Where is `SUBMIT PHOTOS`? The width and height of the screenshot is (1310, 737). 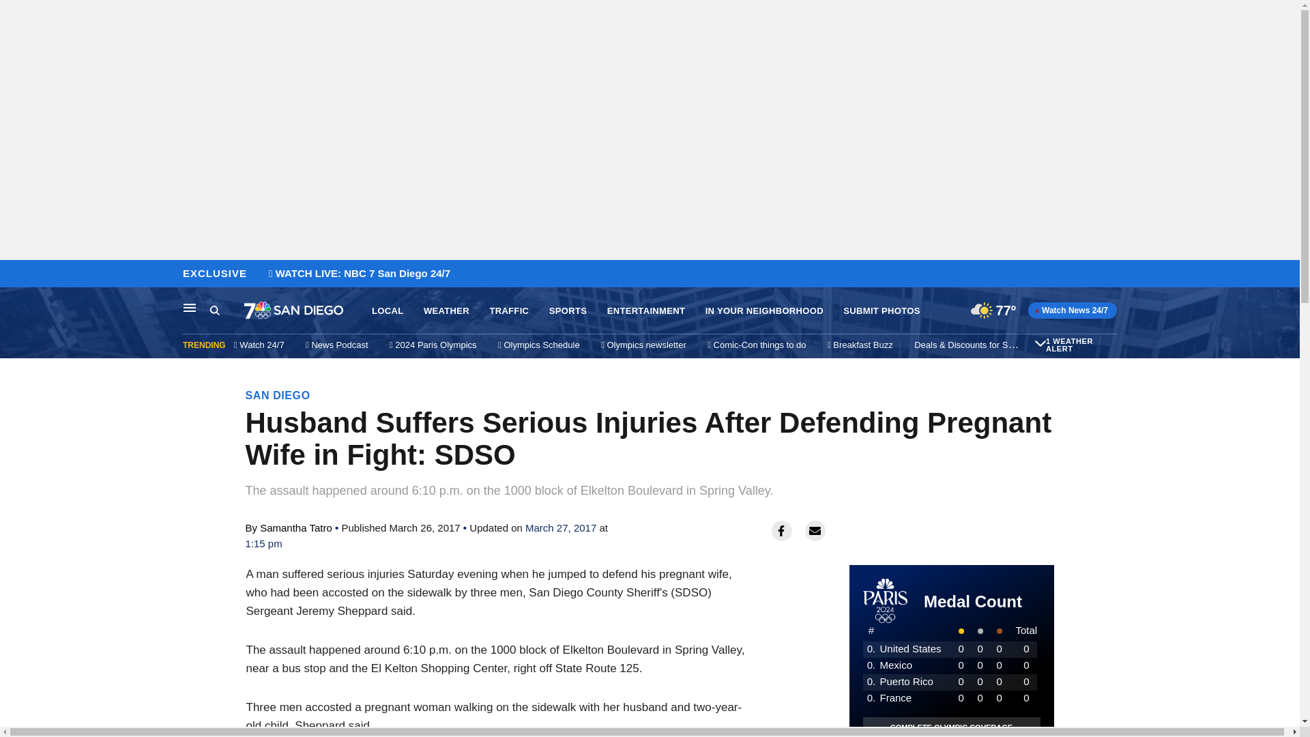 SUBMIT PHOTOS is located at coordinates (882, 311).